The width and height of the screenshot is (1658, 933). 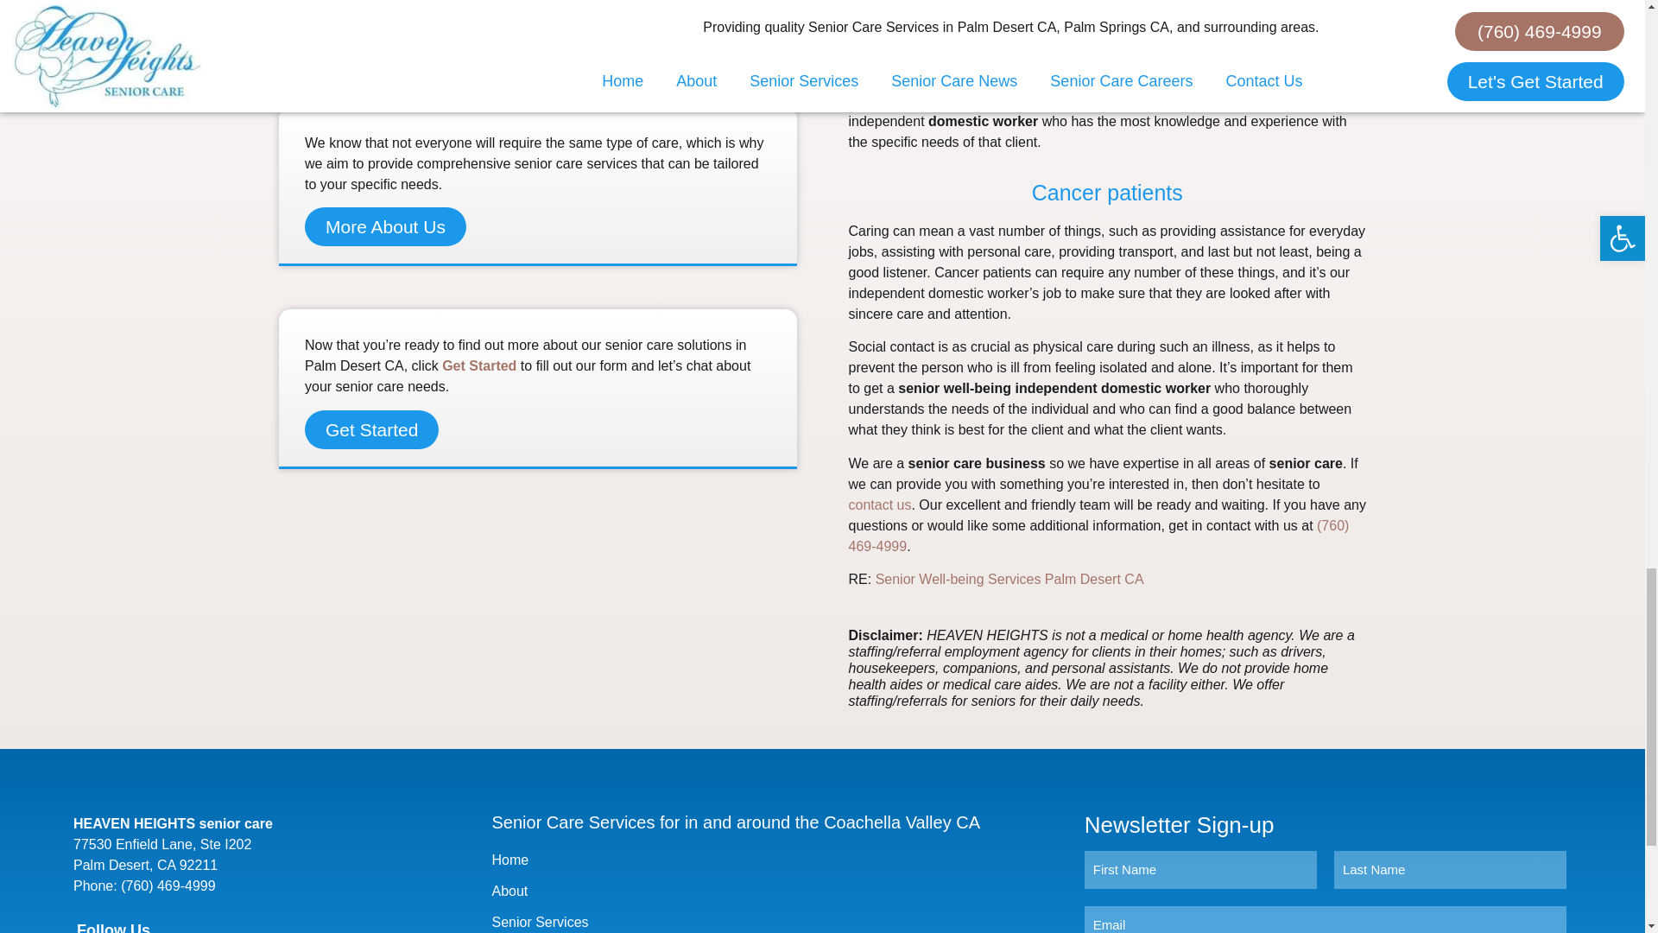 What do you see at coordinates (1009, 579) in the screenshot?
I see `Home Health Care Services Carlsbad CA` at bounding box center [1009, 579].